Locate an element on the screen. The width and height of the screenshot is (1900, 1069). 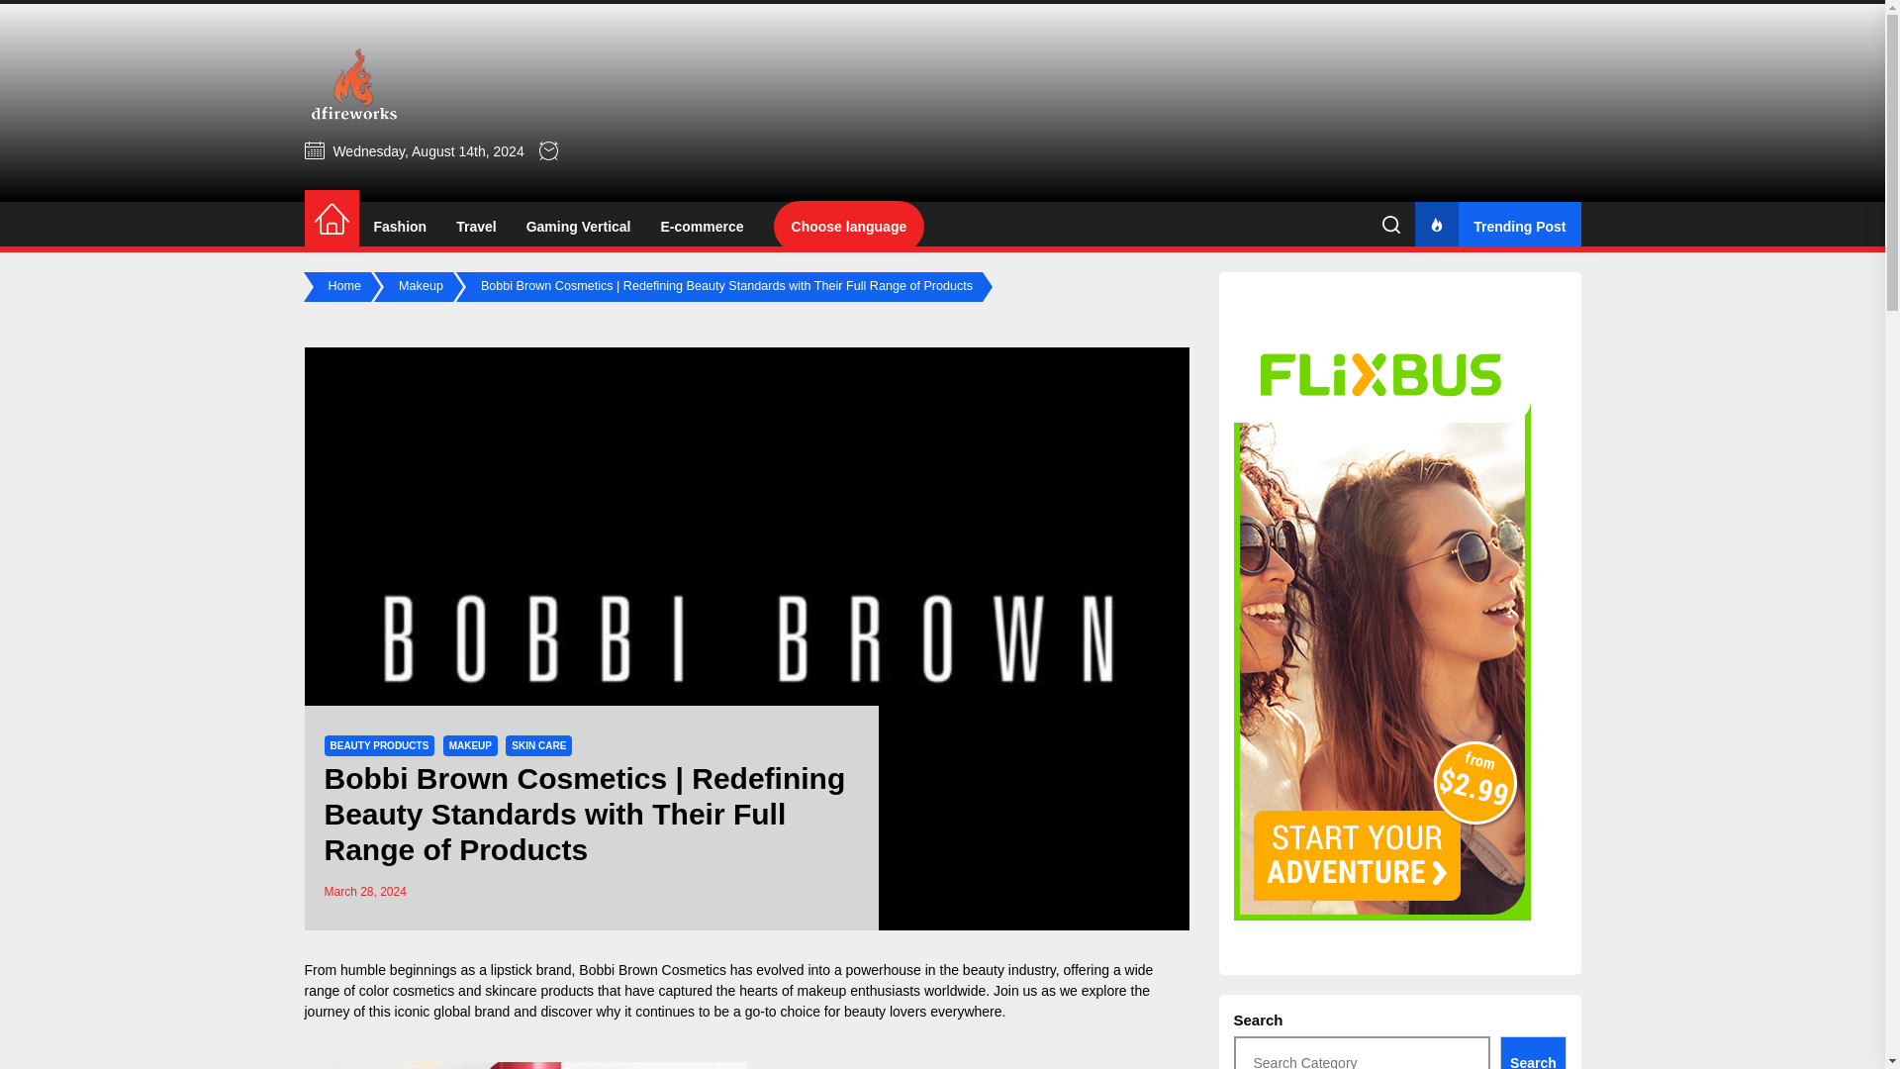
MAKEUP is located at coordinates (470, 745).